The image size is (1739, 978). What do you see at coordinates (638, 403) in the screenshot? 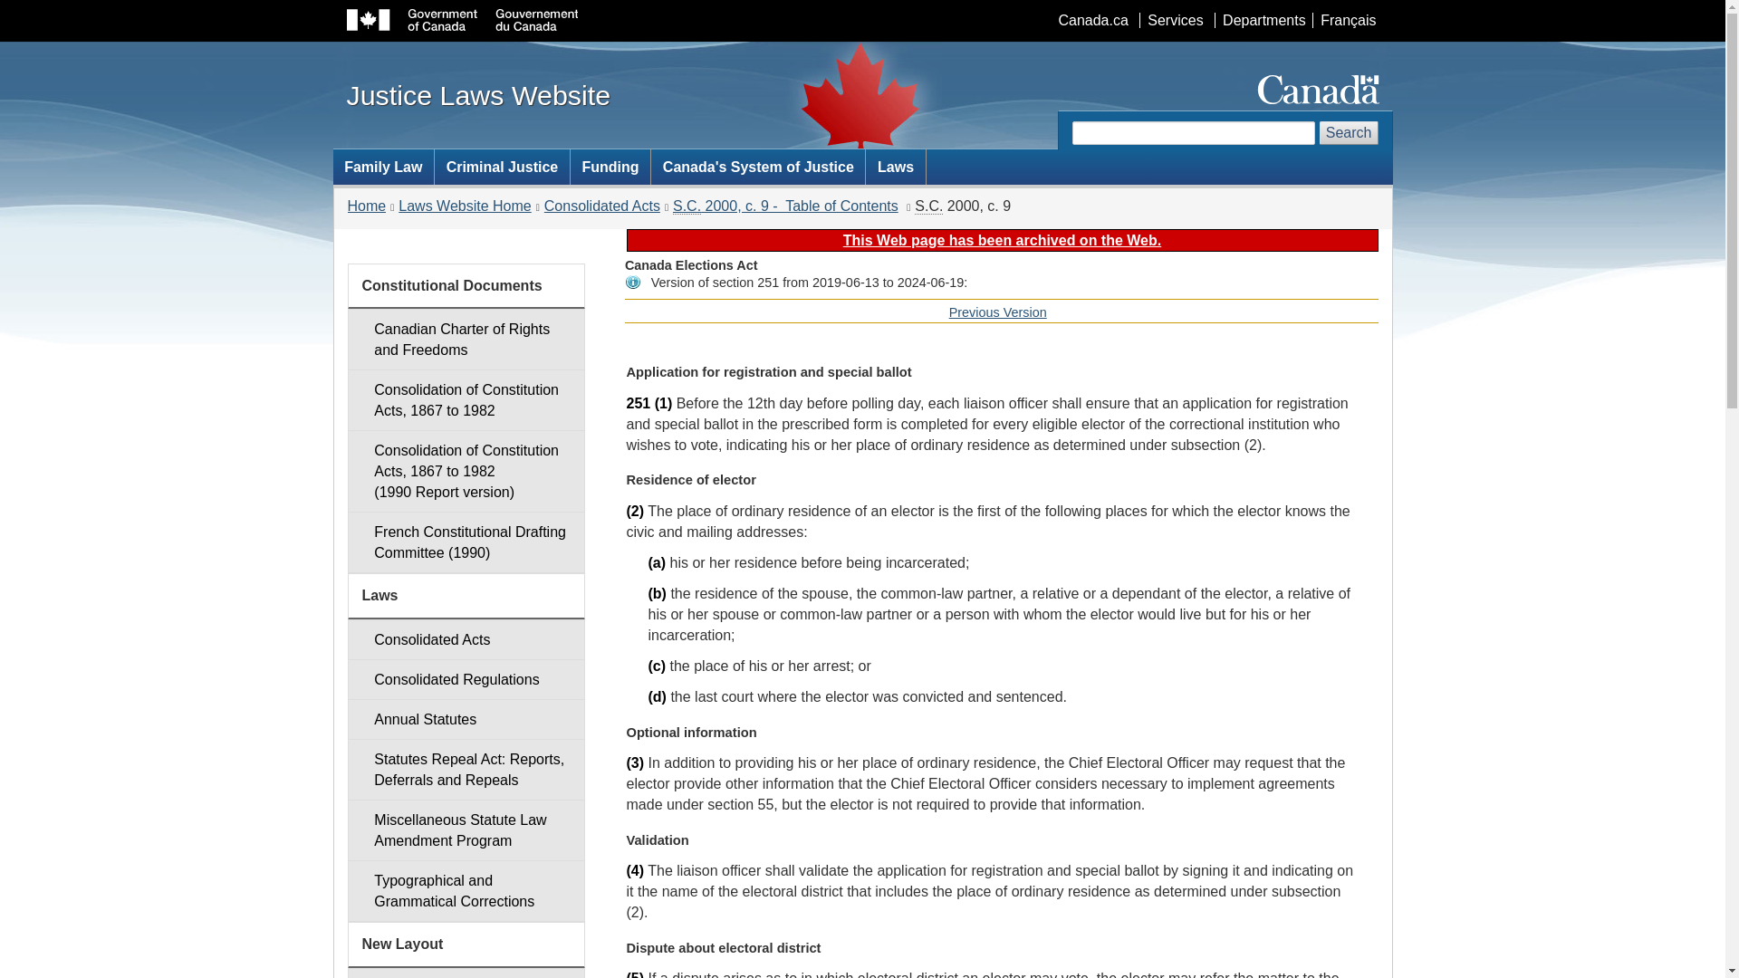
I see `251` at bounding box center [638, 403].